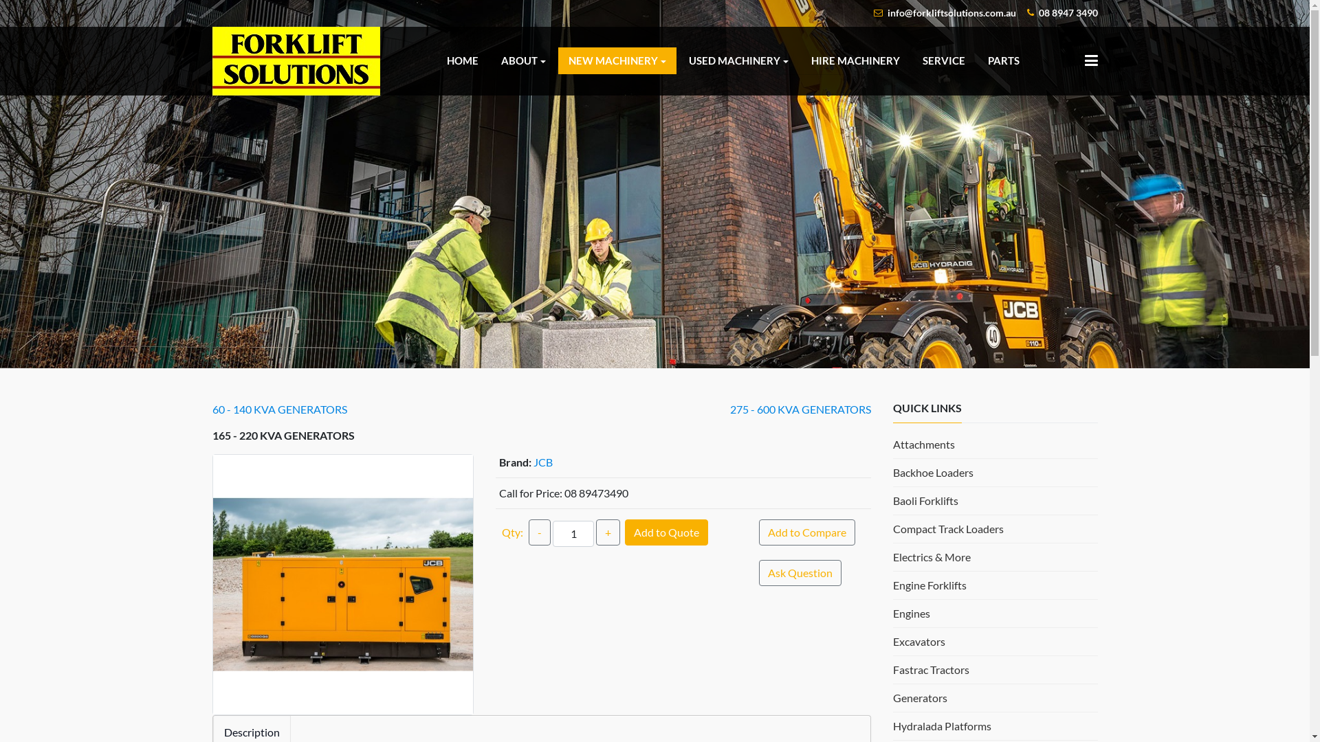 The height and width of the screenshot is (742, 1320). What do you see at coordinates (929, 585) in the screenshot?
I see `Engine Forklifts` at bounding box center [929, 585].